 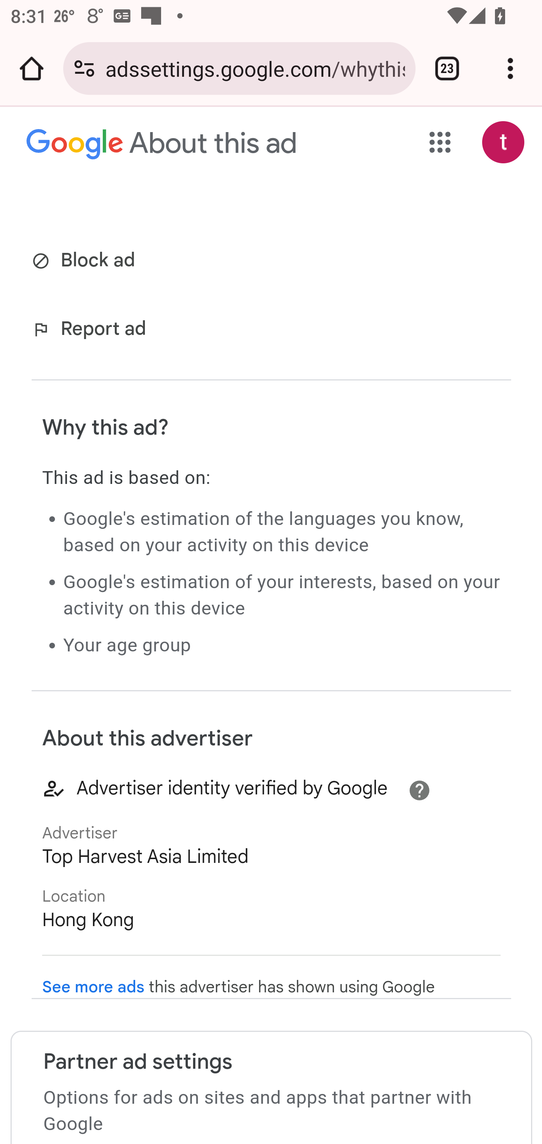 What do you see at coordinates (440, 142) in the screenshot?
I see `Google apps` at bounding box center [440, 142].